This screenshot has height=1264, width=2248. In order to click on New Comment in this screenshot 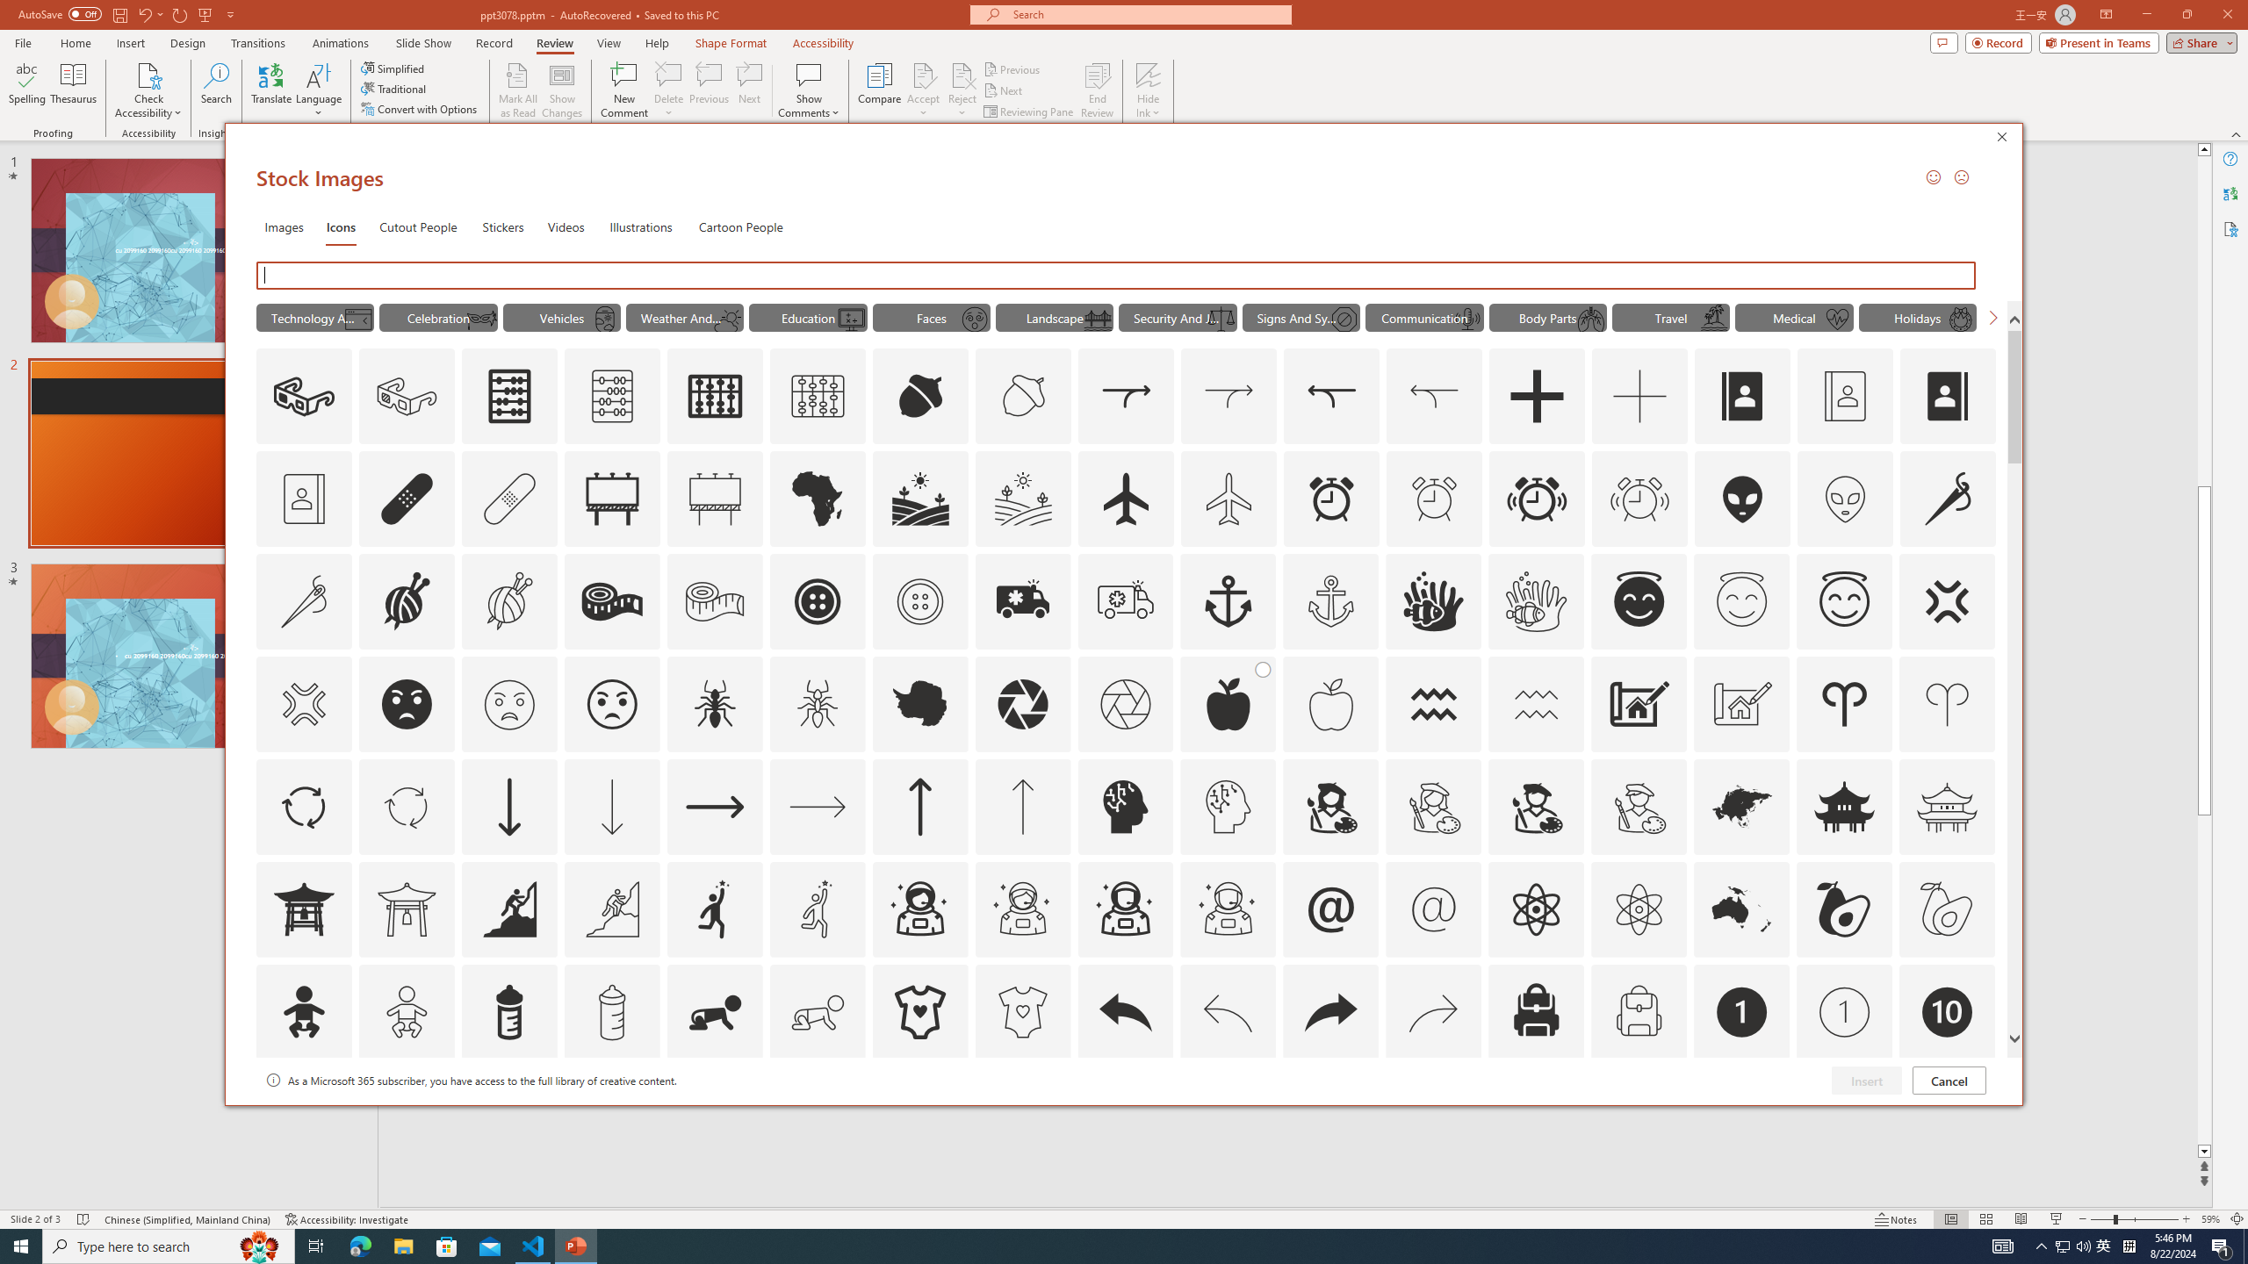, I will do `click(623, 90)`.